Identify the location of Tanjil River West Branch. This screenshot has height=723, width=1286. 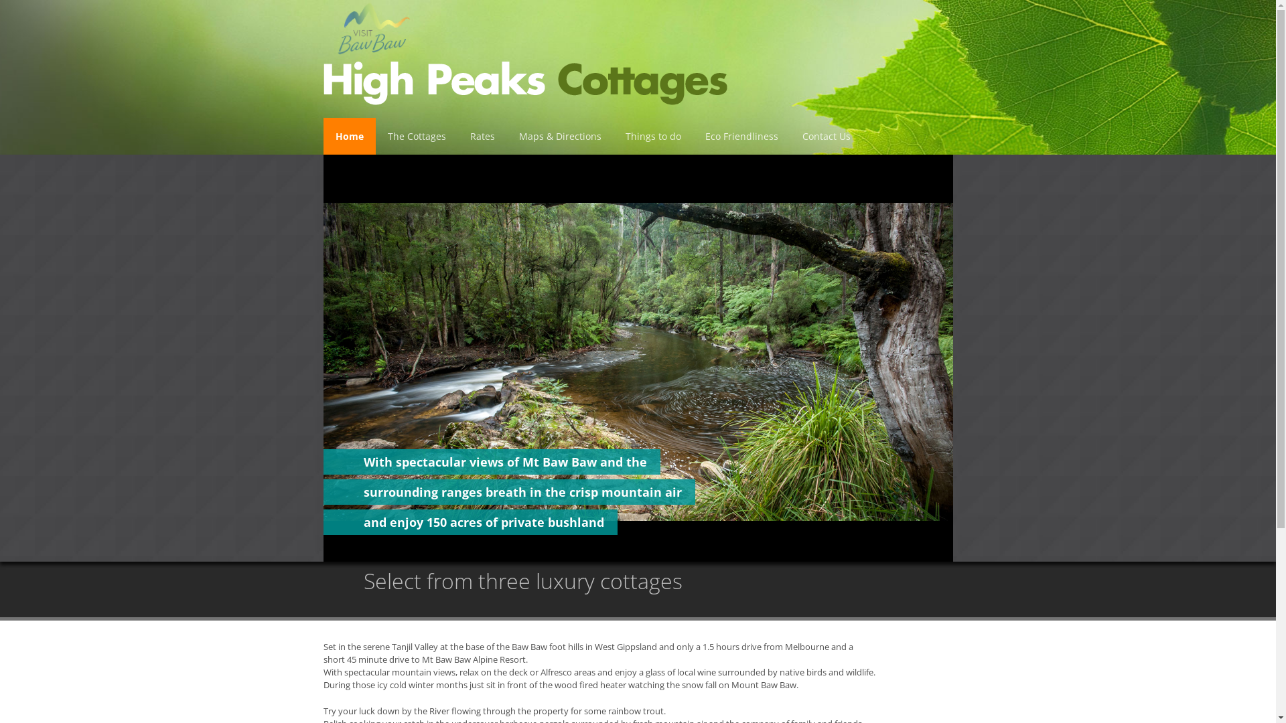
(638, 358).